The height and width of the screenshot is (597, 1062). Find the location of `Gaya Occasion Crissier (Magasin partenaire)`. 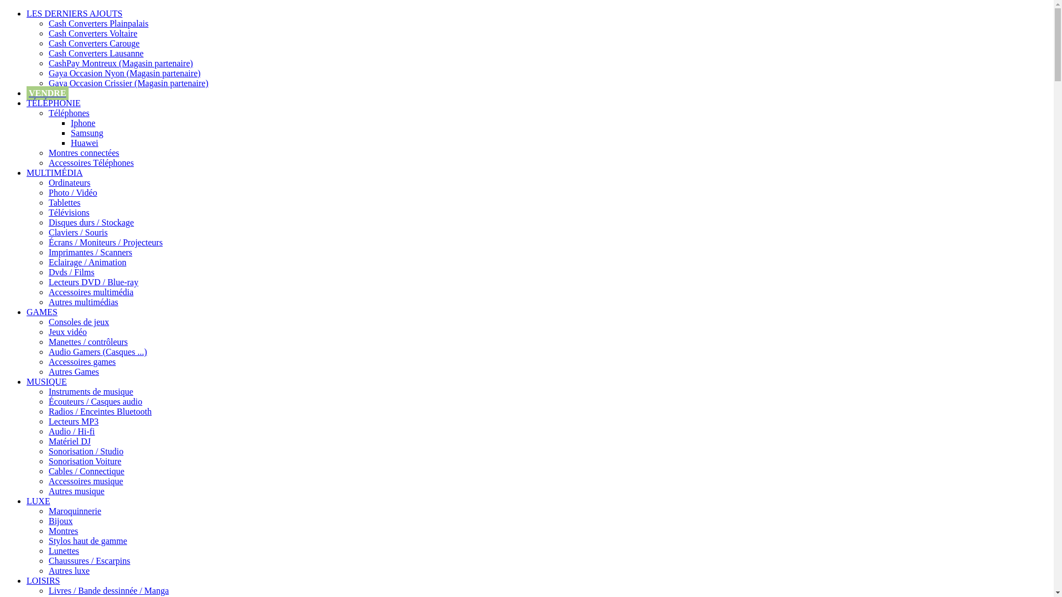

Gaya Occasion Crissier (Magasin partenaire) is located at coordinates (128, 83).